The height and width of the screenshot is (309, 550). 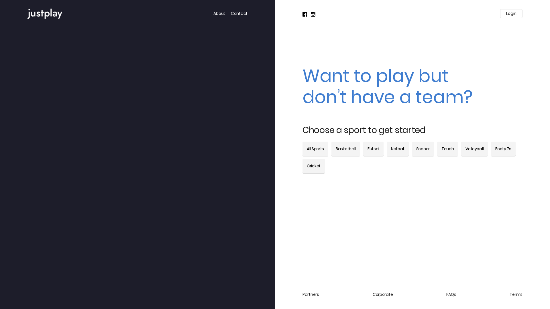 I want to click on All Sports, so click(x=315, y=149).